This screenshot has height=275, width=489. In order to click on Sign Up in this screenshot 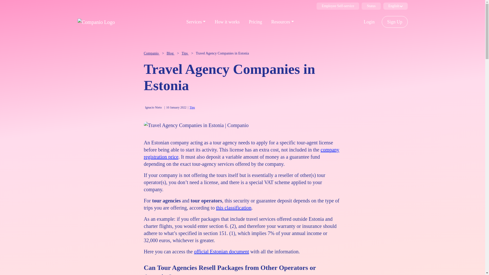, I will do `click(395, 22)`.